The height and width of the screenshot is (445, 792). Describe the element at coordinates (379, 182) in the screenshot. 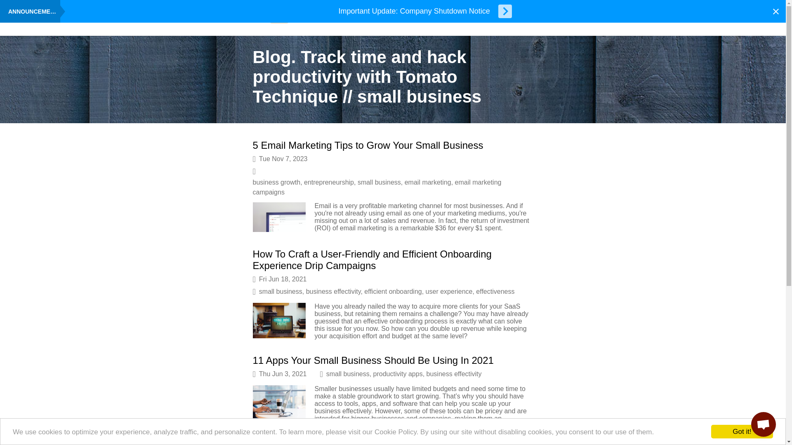

I see `small business` at that location.